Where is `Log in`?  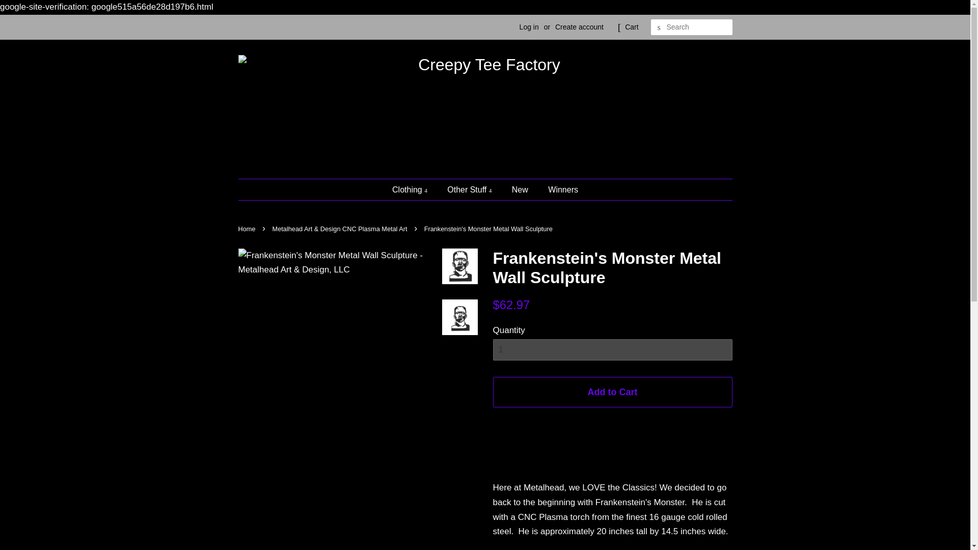 Log in is located at coordinates (529, 26).